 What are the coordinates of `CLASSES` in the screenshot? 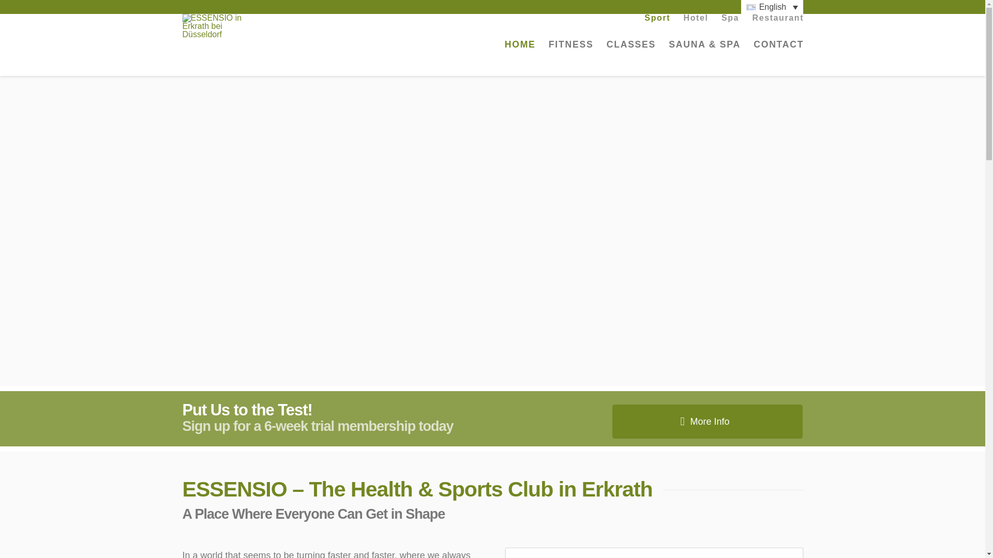 It's located at (631, 53).